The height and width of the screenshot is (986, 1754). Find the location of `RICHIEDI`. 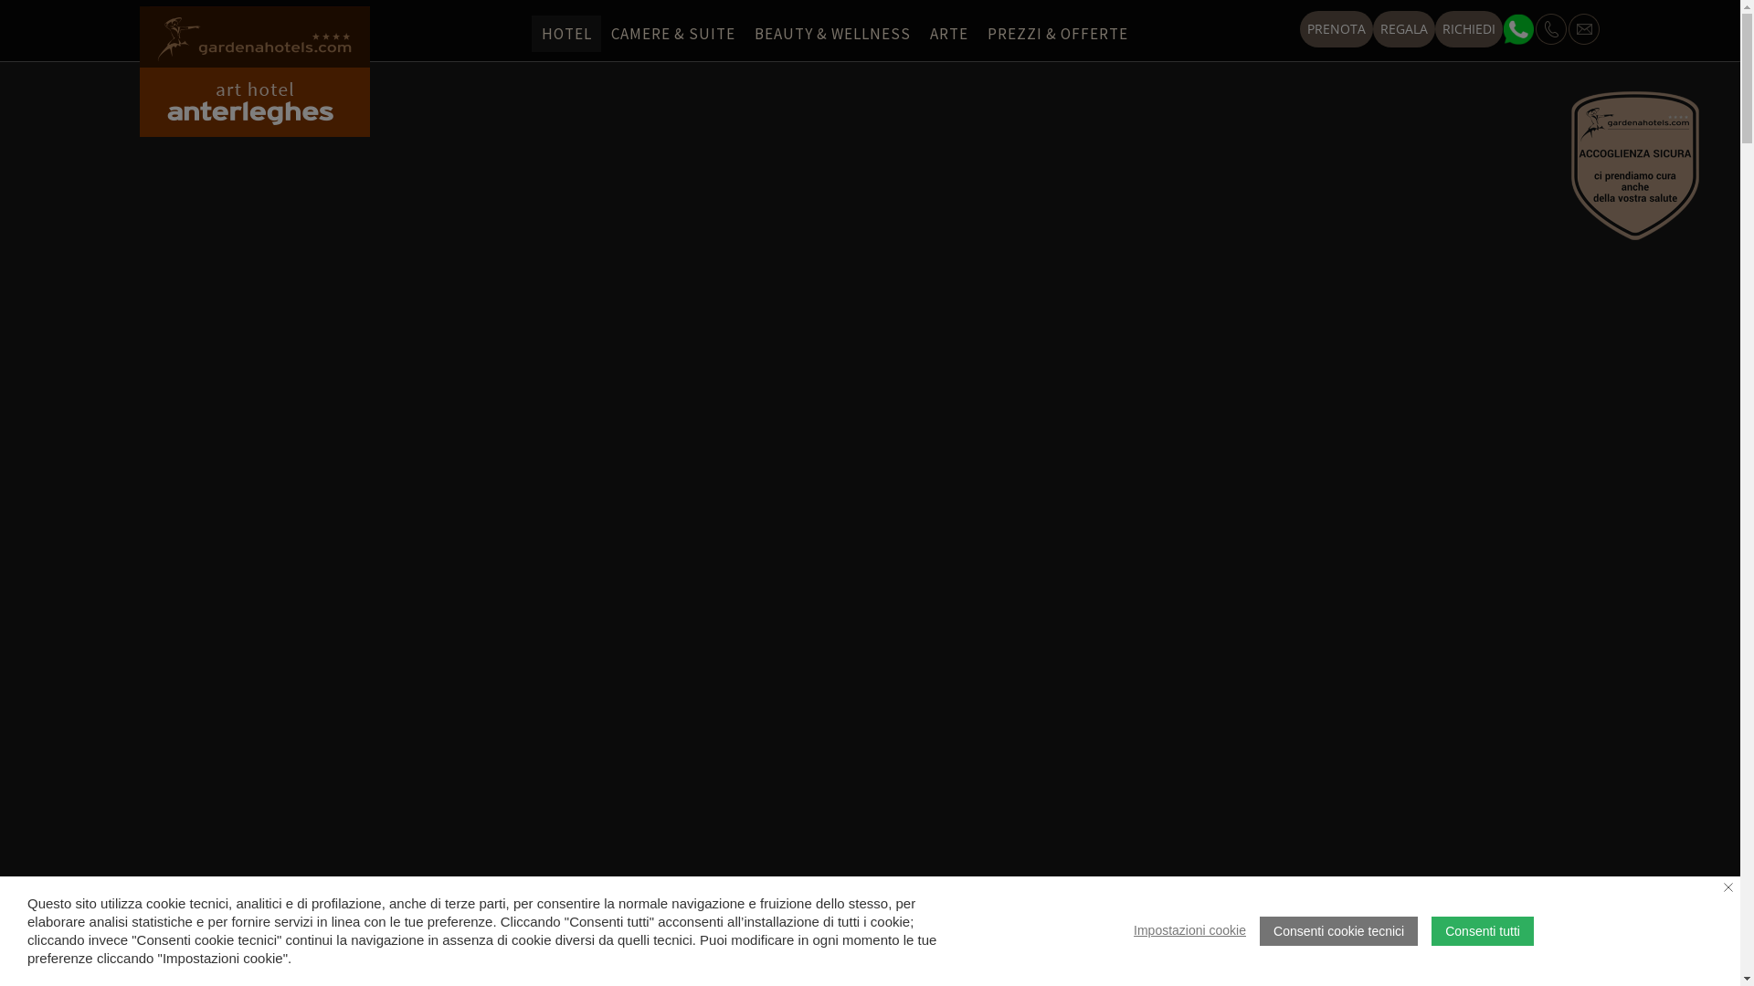

RICHIEDI is located at coordinates (1468, 29).